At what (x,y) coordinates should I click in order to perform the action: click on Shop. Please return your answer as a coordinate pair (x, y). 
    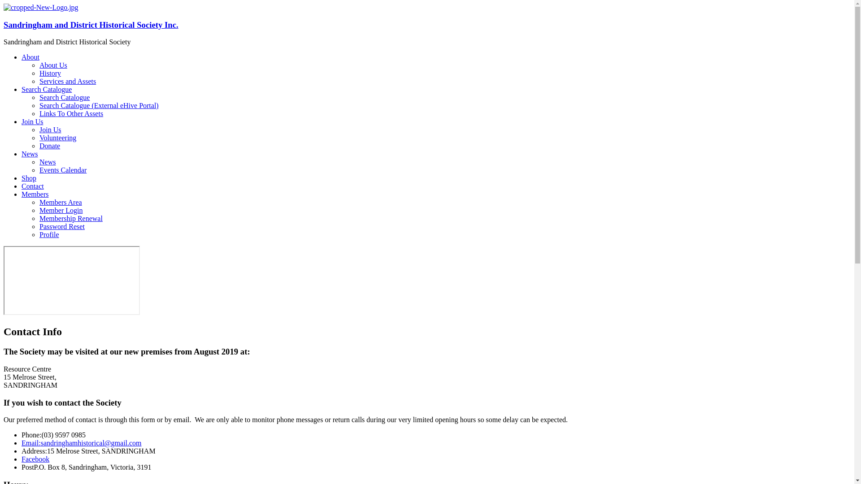
    Looking at the image, I should click on (29, 178).